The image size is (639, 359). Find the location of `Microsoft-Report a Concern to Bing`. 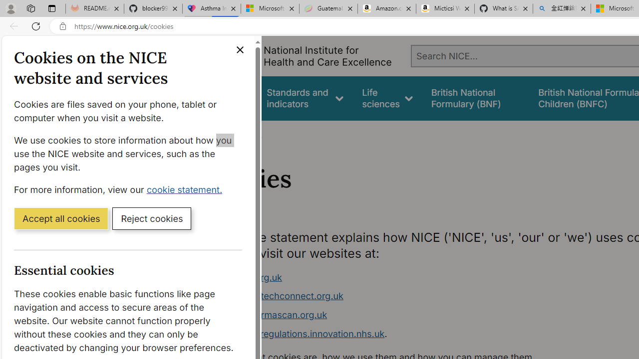

Microsoft-Report a Concern to Bing is located at coordinates (270, 9).